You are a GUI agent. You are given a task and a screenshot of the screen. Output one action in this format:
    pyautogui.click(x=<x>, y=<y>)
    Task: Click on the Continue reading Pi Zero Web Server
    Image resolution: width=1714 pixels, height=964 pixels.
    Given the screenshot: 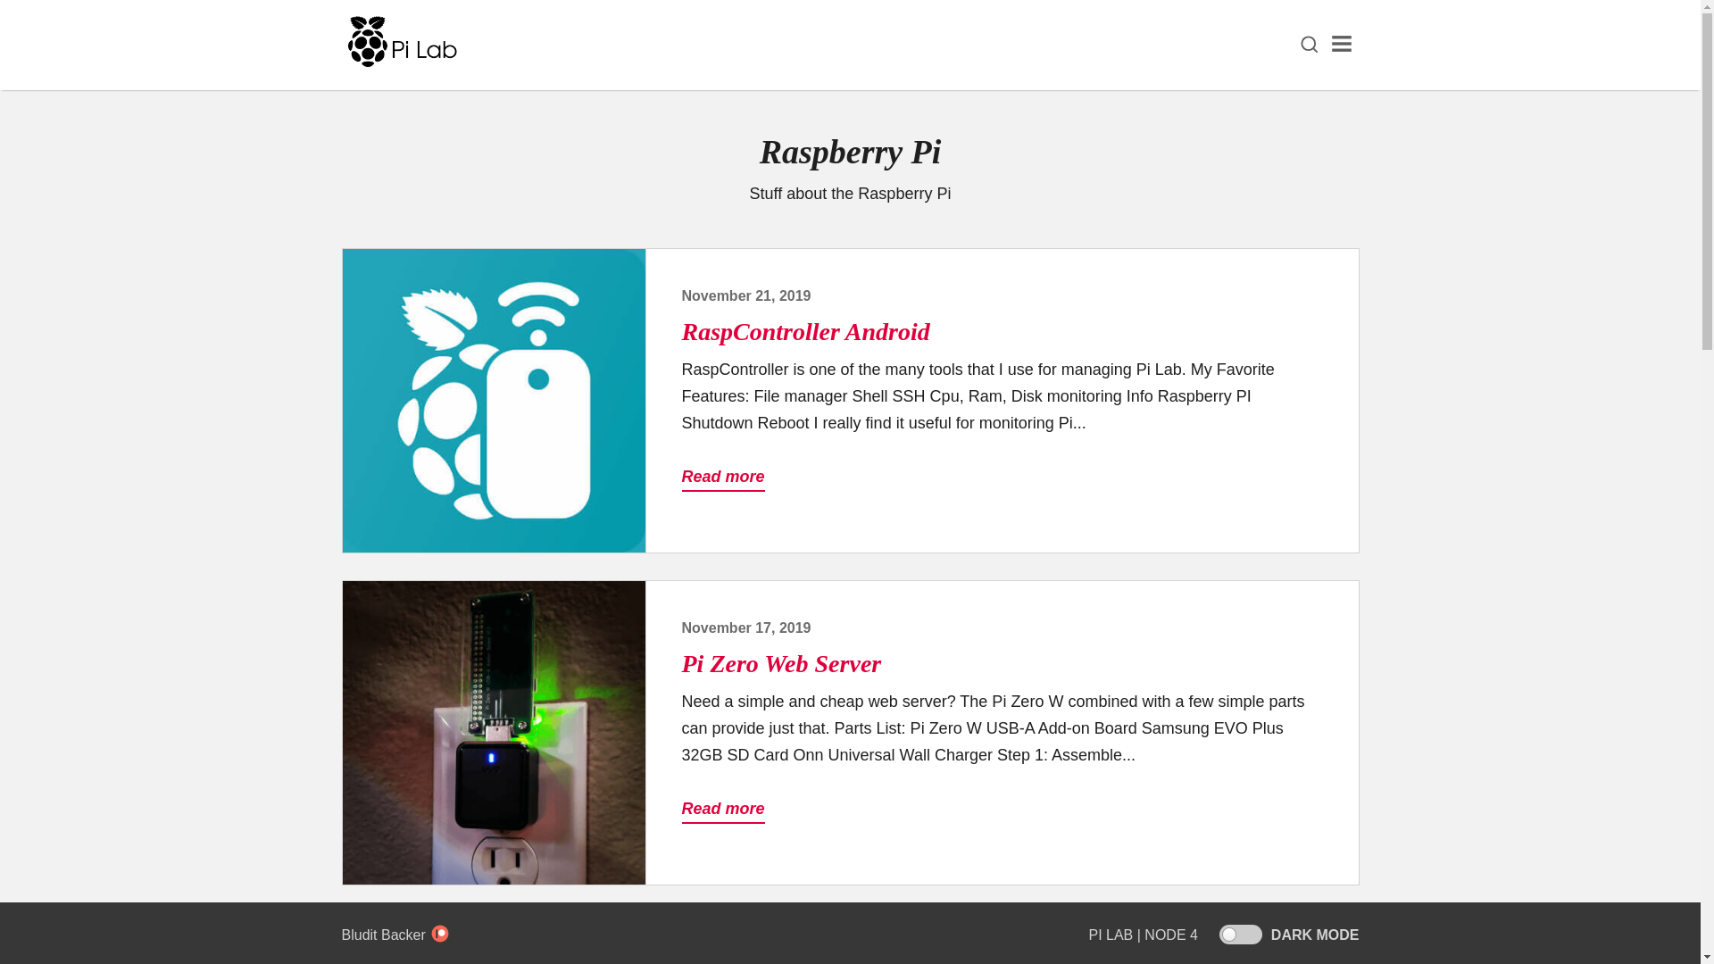 What is the action you would take?
    pyautogui.click(x=495, y=733)
    